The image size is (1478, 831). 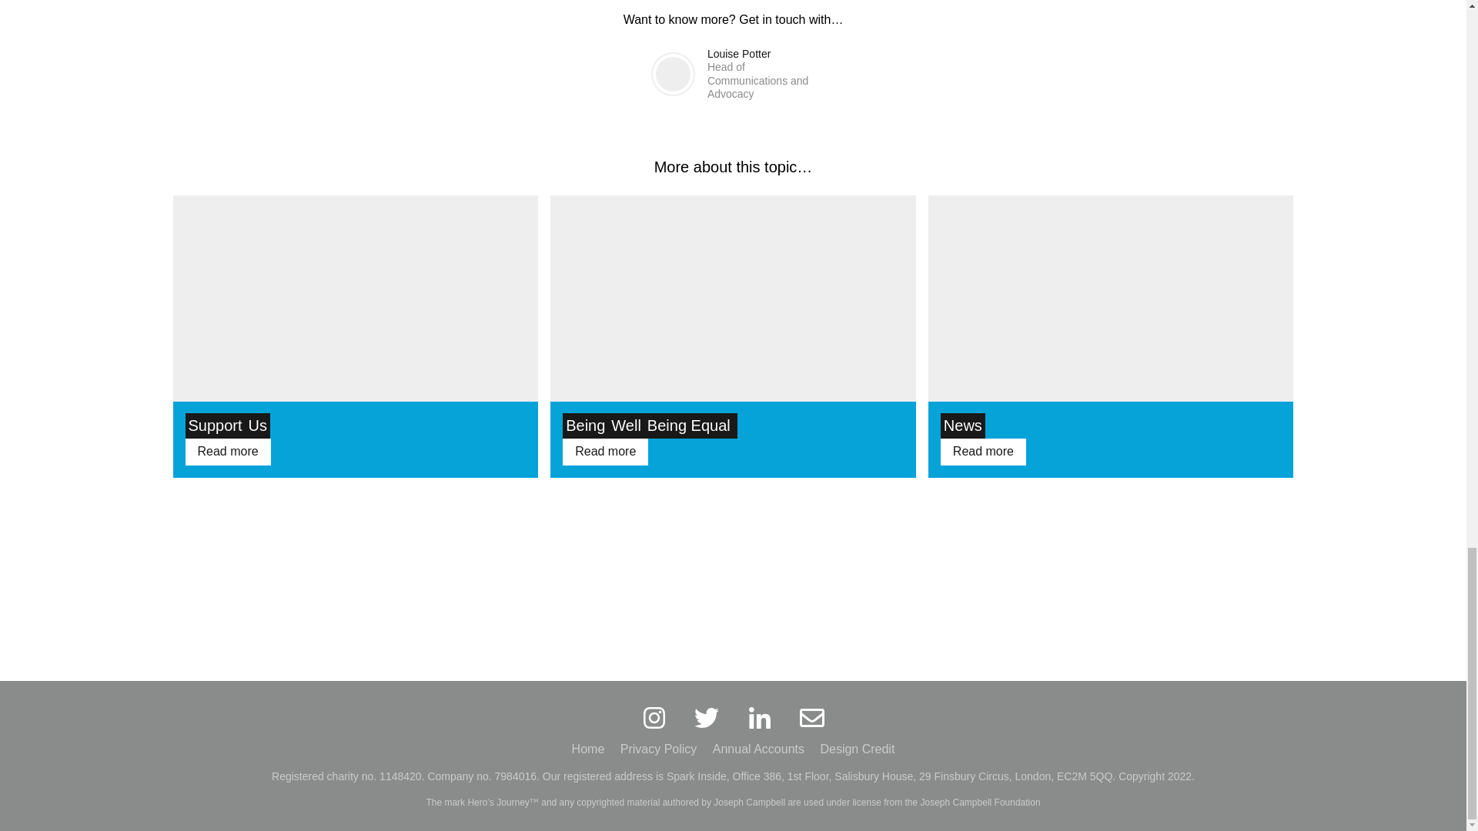 I want to click on Read more, so click(x=605, y=451).